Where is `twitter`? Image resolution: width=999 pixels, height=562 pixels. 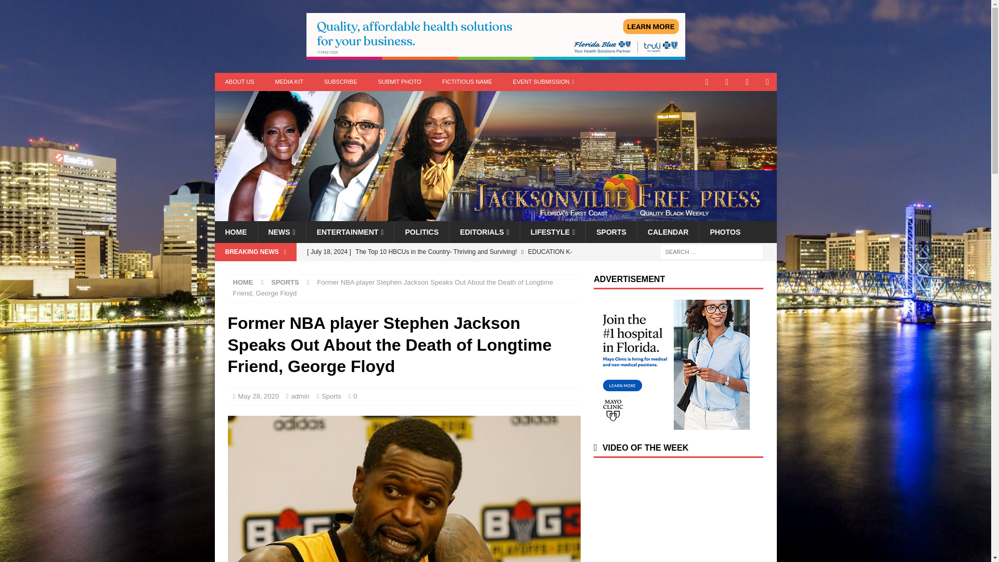 twitter is located at coordinates (727, 82).